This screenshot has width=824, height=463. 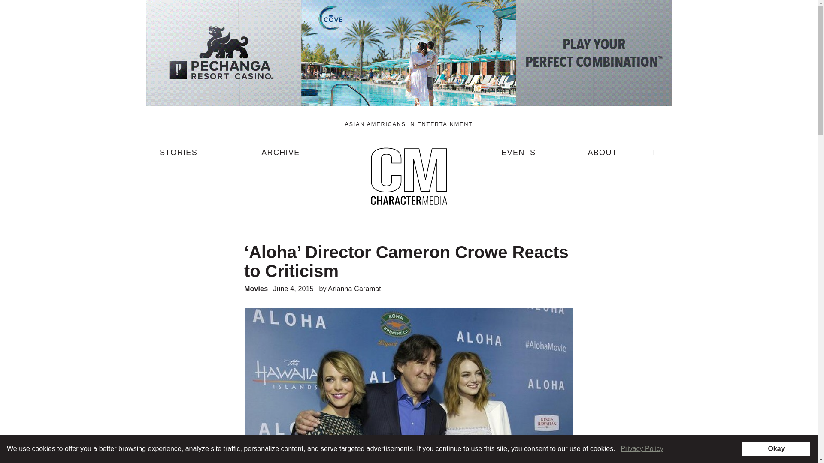 I want to click on STORIES, so click(x=179, y=156).